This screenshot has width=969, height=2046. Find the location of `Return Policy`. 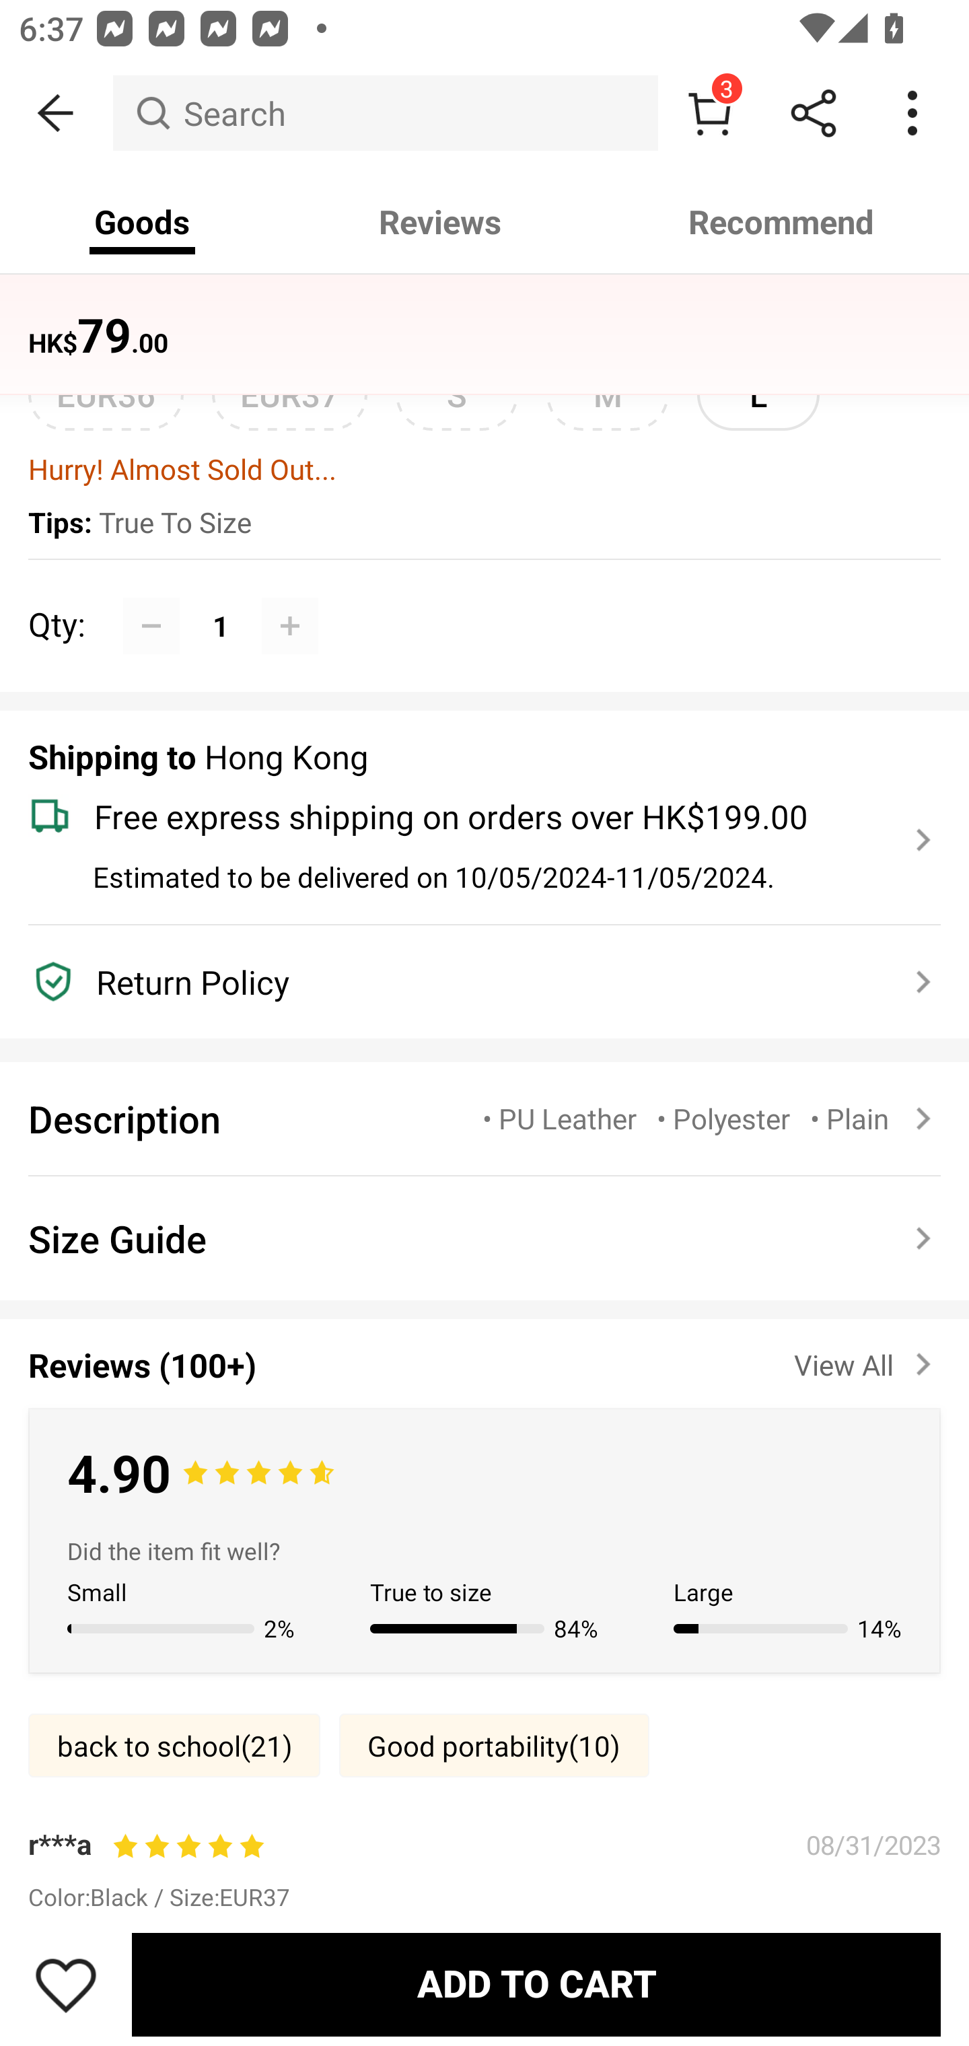

Return Policy is located at coordinates (470, 982).